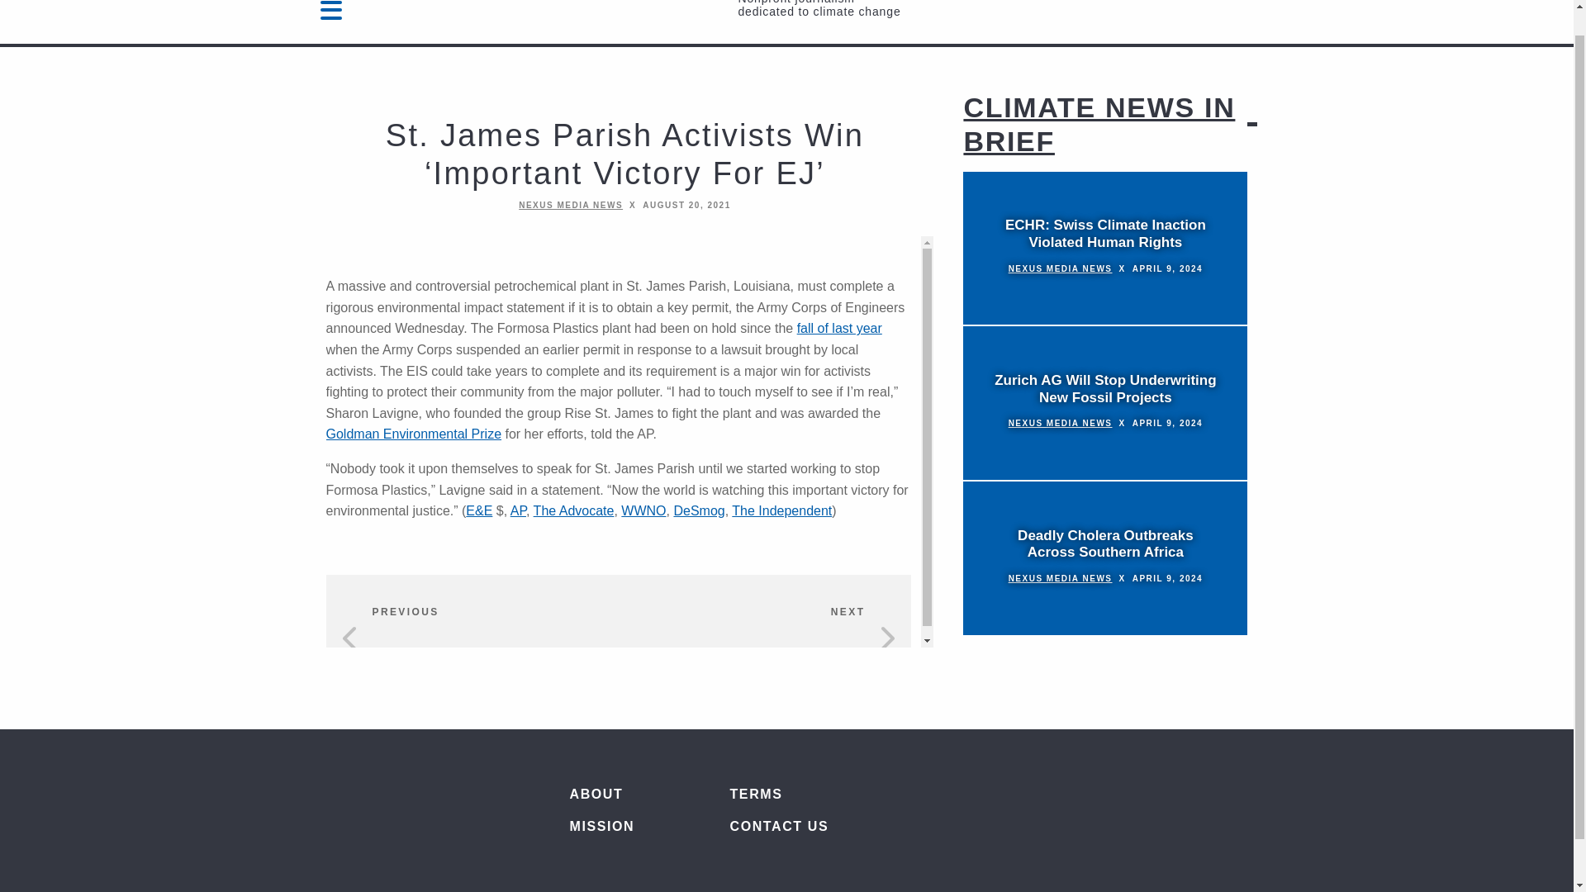 This screenshot has height=892, width=1586. Describe the element at coordinates (1061, 423) in the screenshot. I see `NEXUS MEDIA NEWS` at that location.